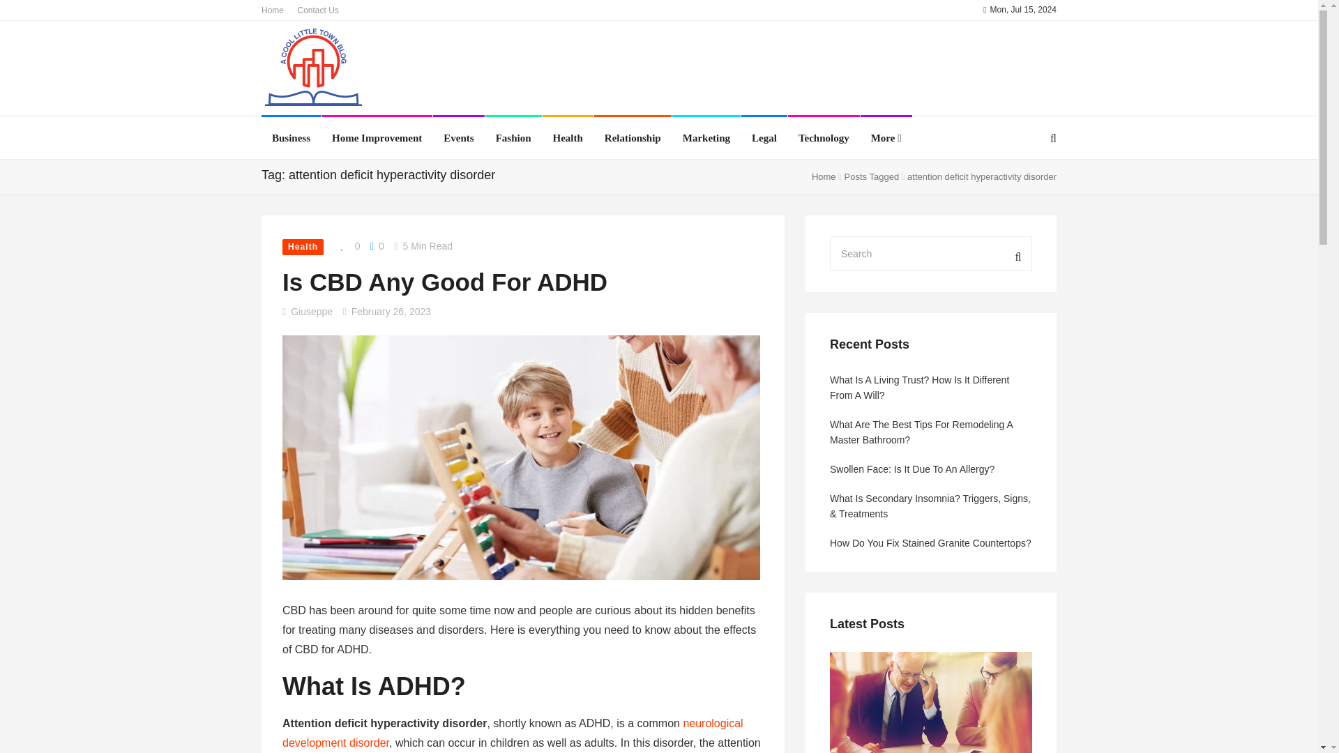  Describe the element at coordinates (311, 311) in the screenshot. I see `Giuseppe` at that location.